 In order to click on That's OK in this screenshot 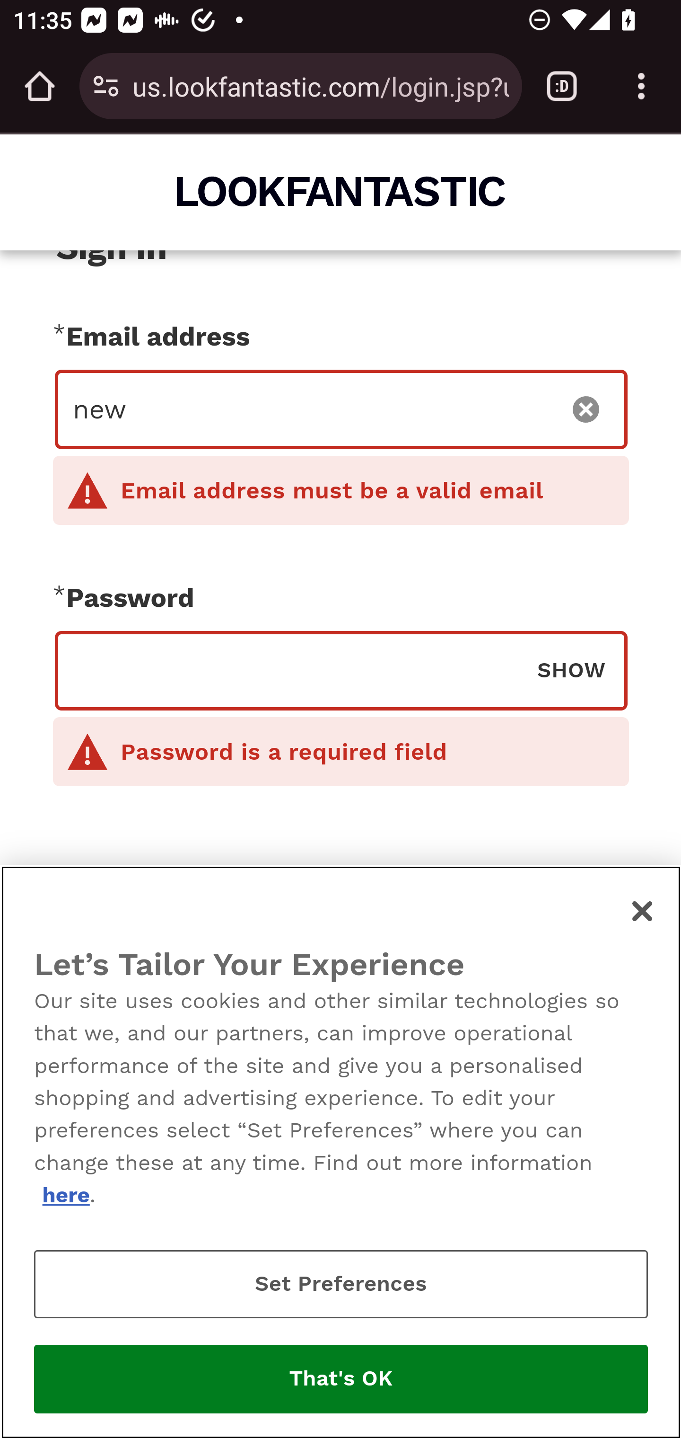, I will do `click(341, 1379)`.